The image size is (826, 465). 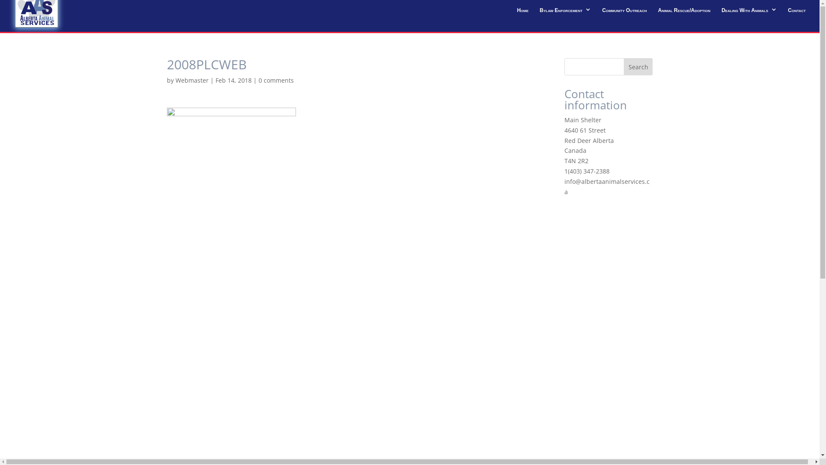 I want to click on Contact, so click(x=797, y=13).